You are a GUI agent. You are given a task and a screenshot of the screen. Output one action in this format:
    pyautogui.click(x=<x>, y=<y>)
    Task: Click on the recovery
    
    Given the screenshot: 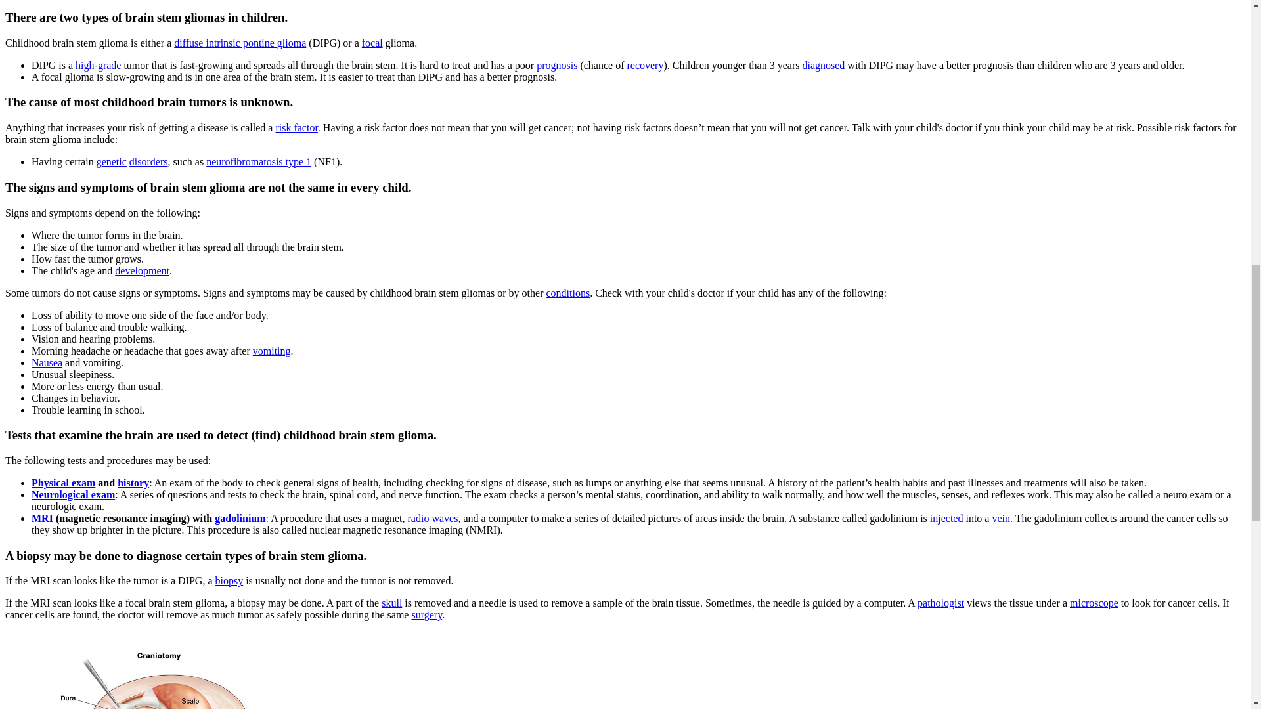 What is the action you would take?
    pyautogui.click(x=645, y=65)
    